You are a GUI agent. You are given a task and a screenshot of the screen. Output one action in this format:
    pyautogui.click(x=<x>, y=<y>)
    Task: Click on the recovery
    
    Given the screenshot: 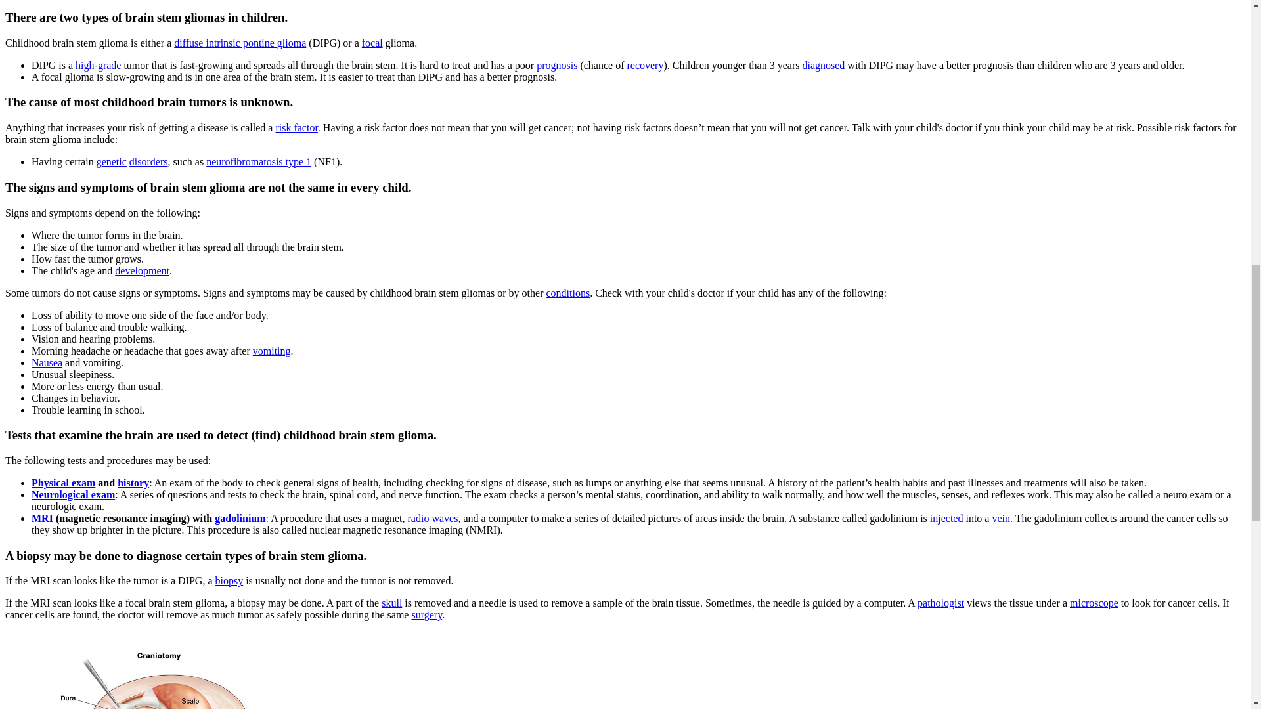 What is the action you would take?
    pyautogui.click(x=645, y=65)
    